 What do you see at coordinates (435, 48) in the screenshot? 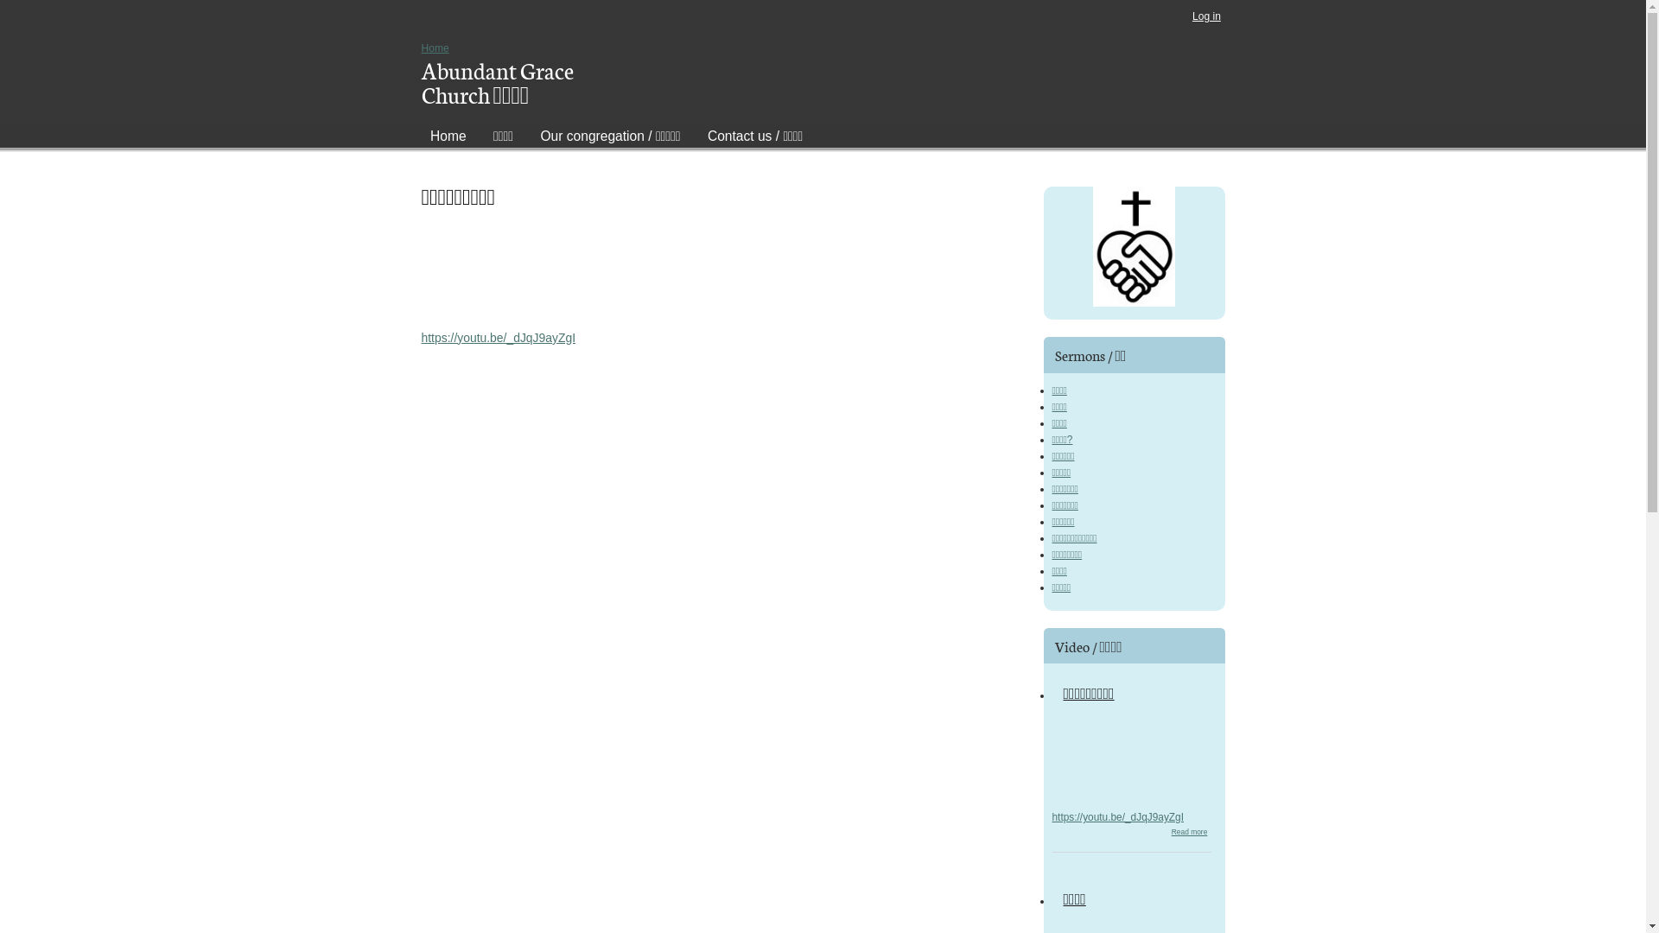
I see `Home` at bounding box center [435, 48].